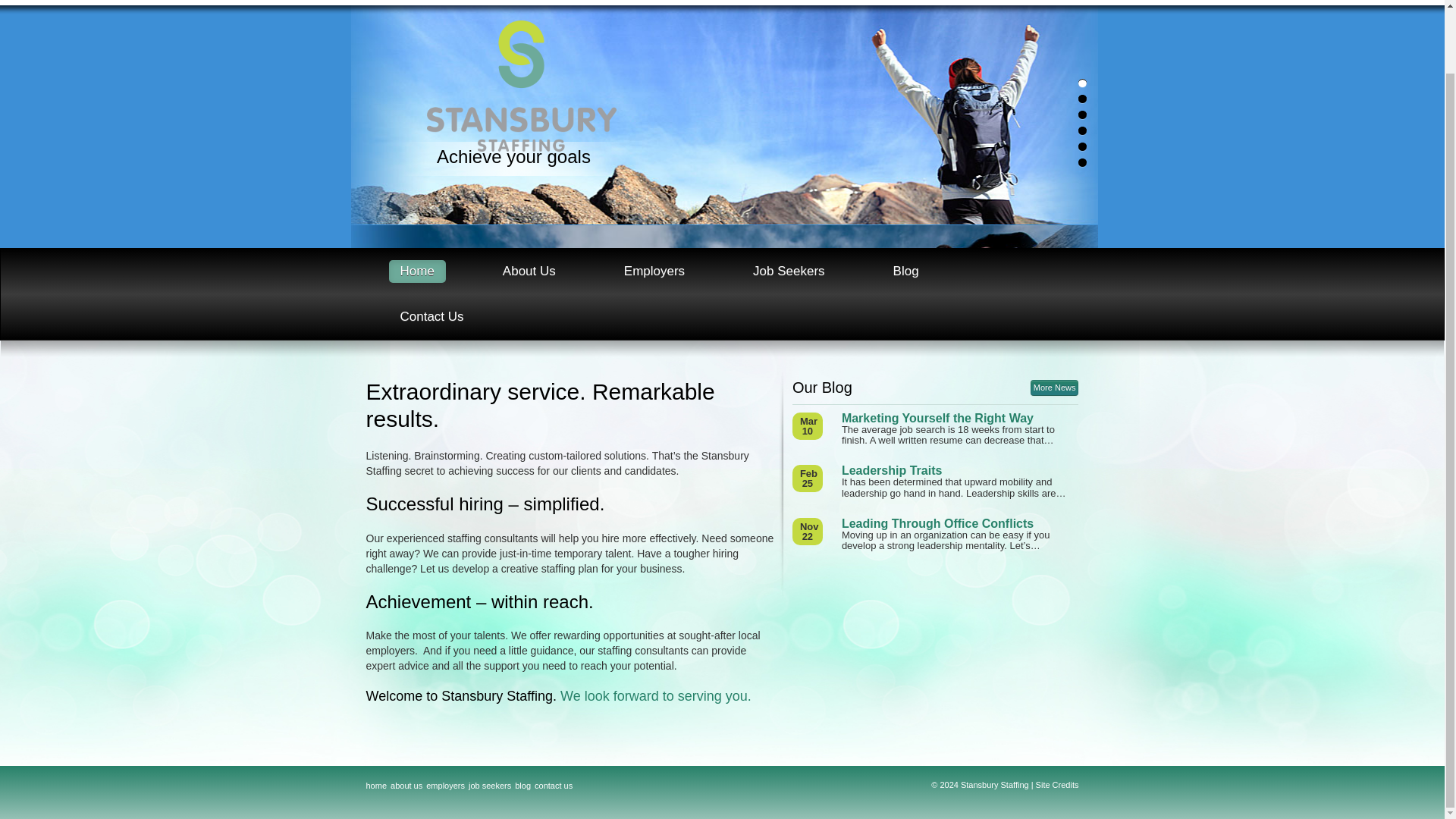 The width and height of the screenshot is (1456, 819). I want to click on Blog, so click(905, 271).